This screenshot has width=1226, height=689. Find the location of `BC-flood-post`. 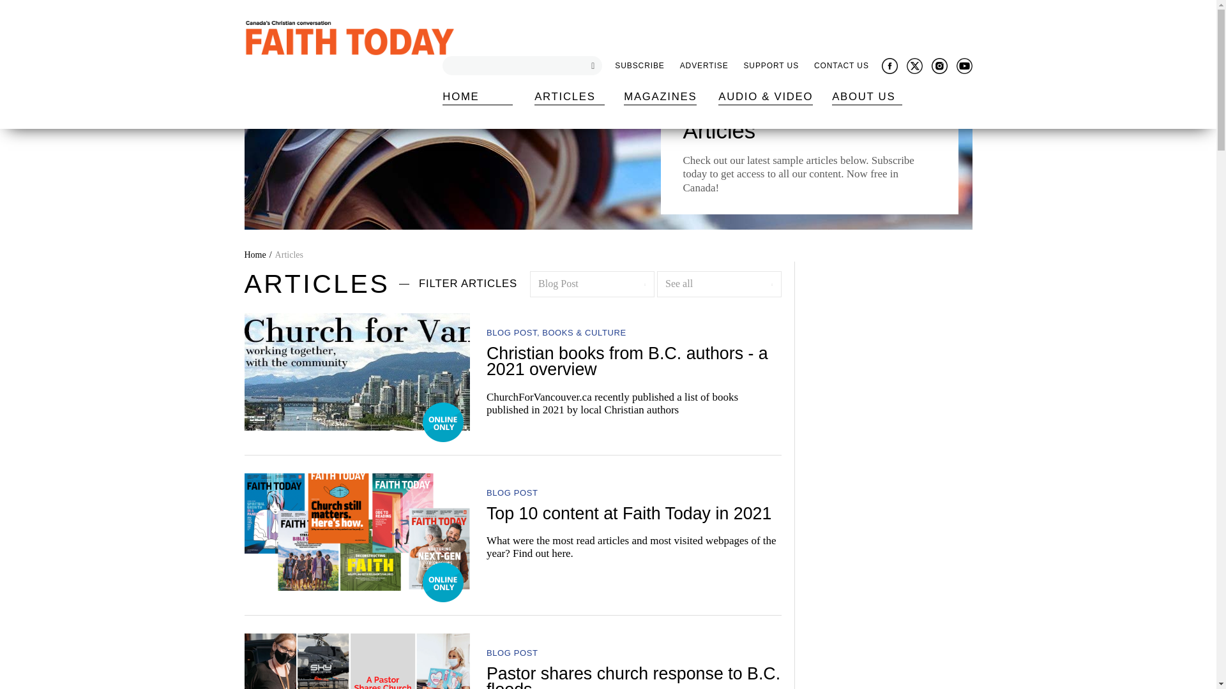

BC-flood-post is located at coordinates (356, 661).